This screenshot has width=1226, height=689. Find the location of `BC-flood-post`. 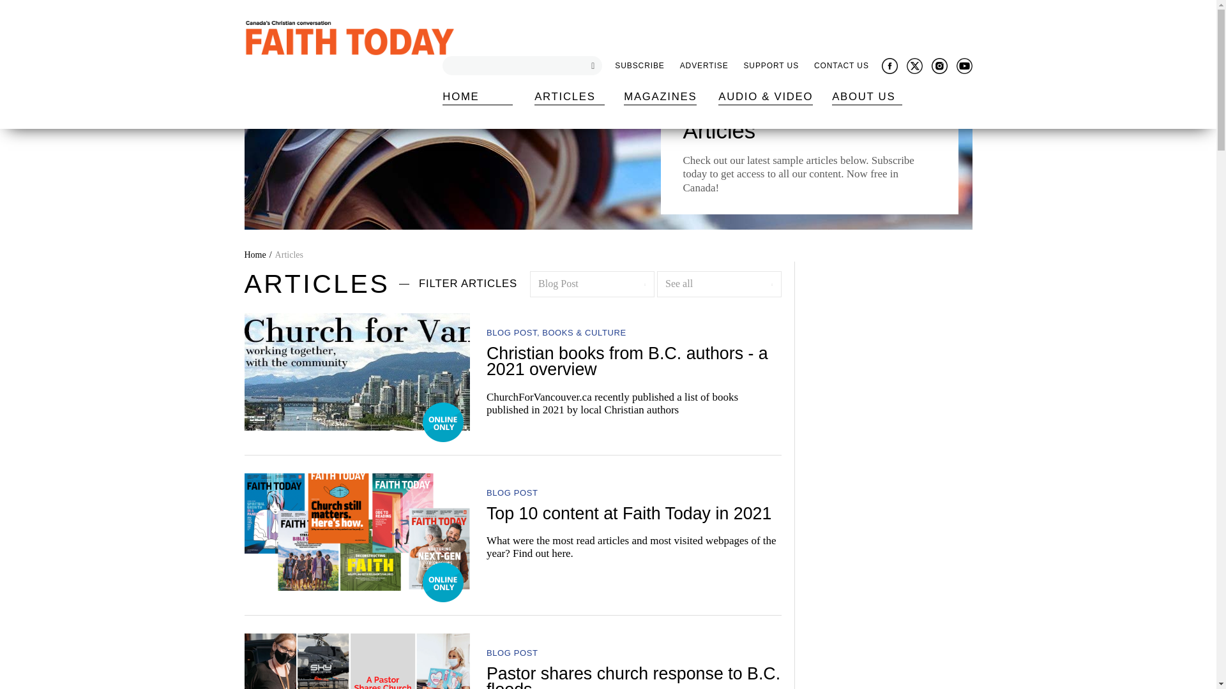

BC-flood-post is located at coordinates (356, 661).